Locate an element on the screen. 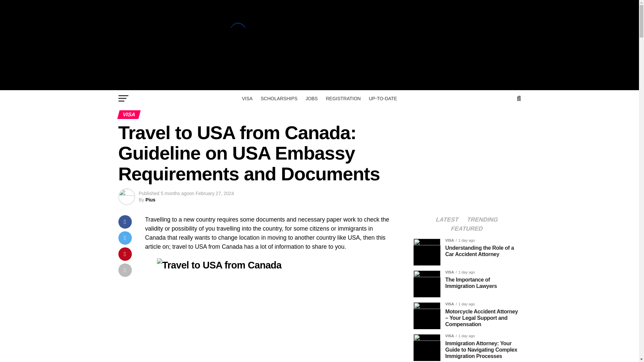 Image resolution: width=644 pixels, height=362 pixels. Posts by Pius is located at coordinates (150, 199).